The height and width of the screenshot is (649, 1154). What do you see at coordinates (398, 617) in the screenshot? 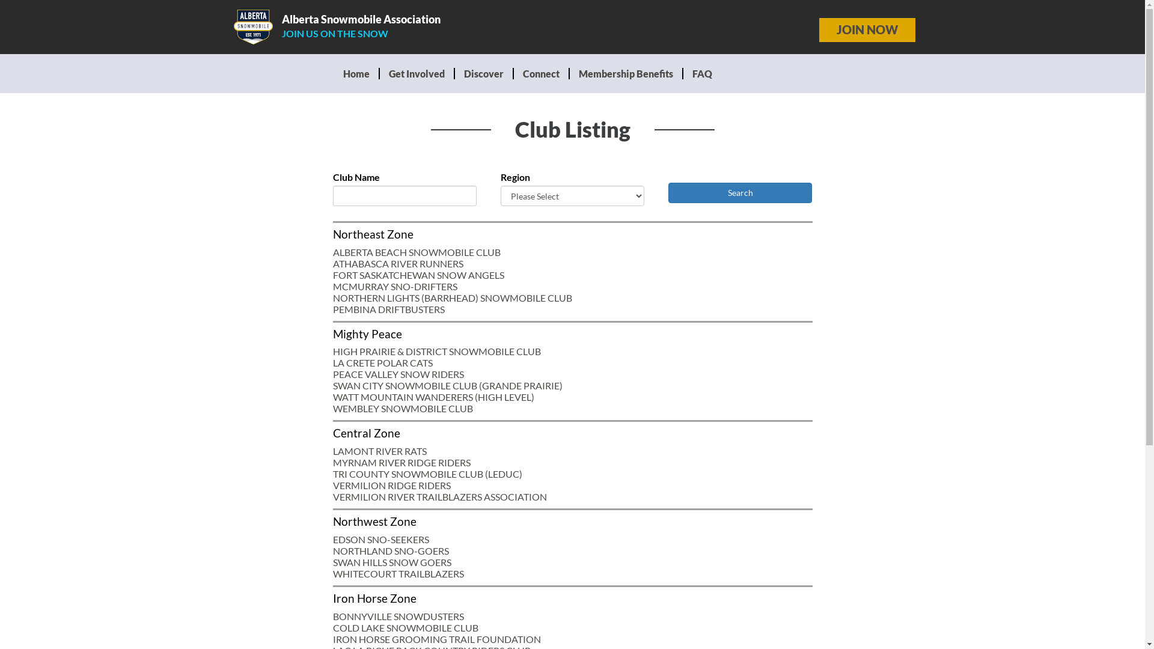
I see `BONNYVILLE SNOWDUSTERS` at bounding box center [398, 617].